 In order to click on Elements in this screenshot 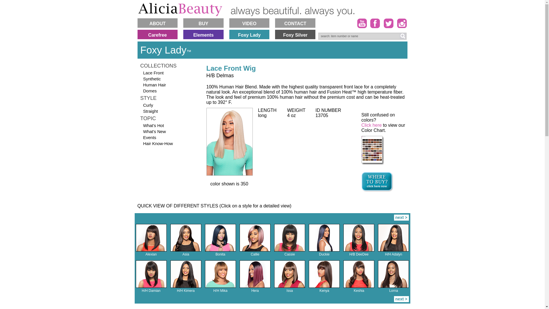, I will do `click(203, 34)`.